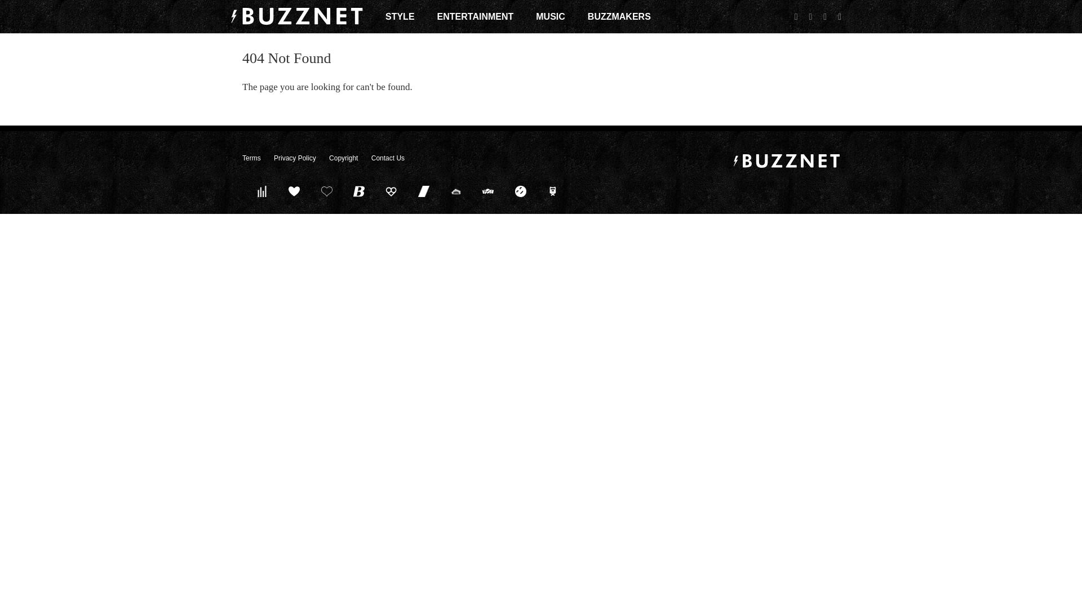  Describe the element at coordinates (550, 16) in the screenshot. I see `MUSIC` at that location.